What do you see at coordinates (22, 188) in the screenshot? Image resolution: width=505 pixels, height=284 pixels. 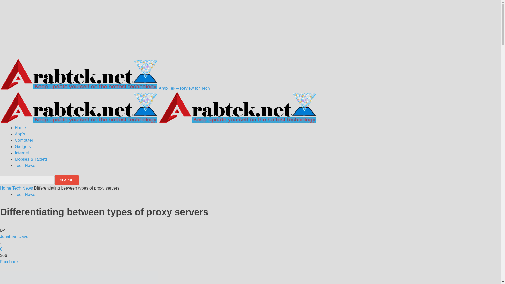 I see `Tech News` at bounding box center [22, 188].